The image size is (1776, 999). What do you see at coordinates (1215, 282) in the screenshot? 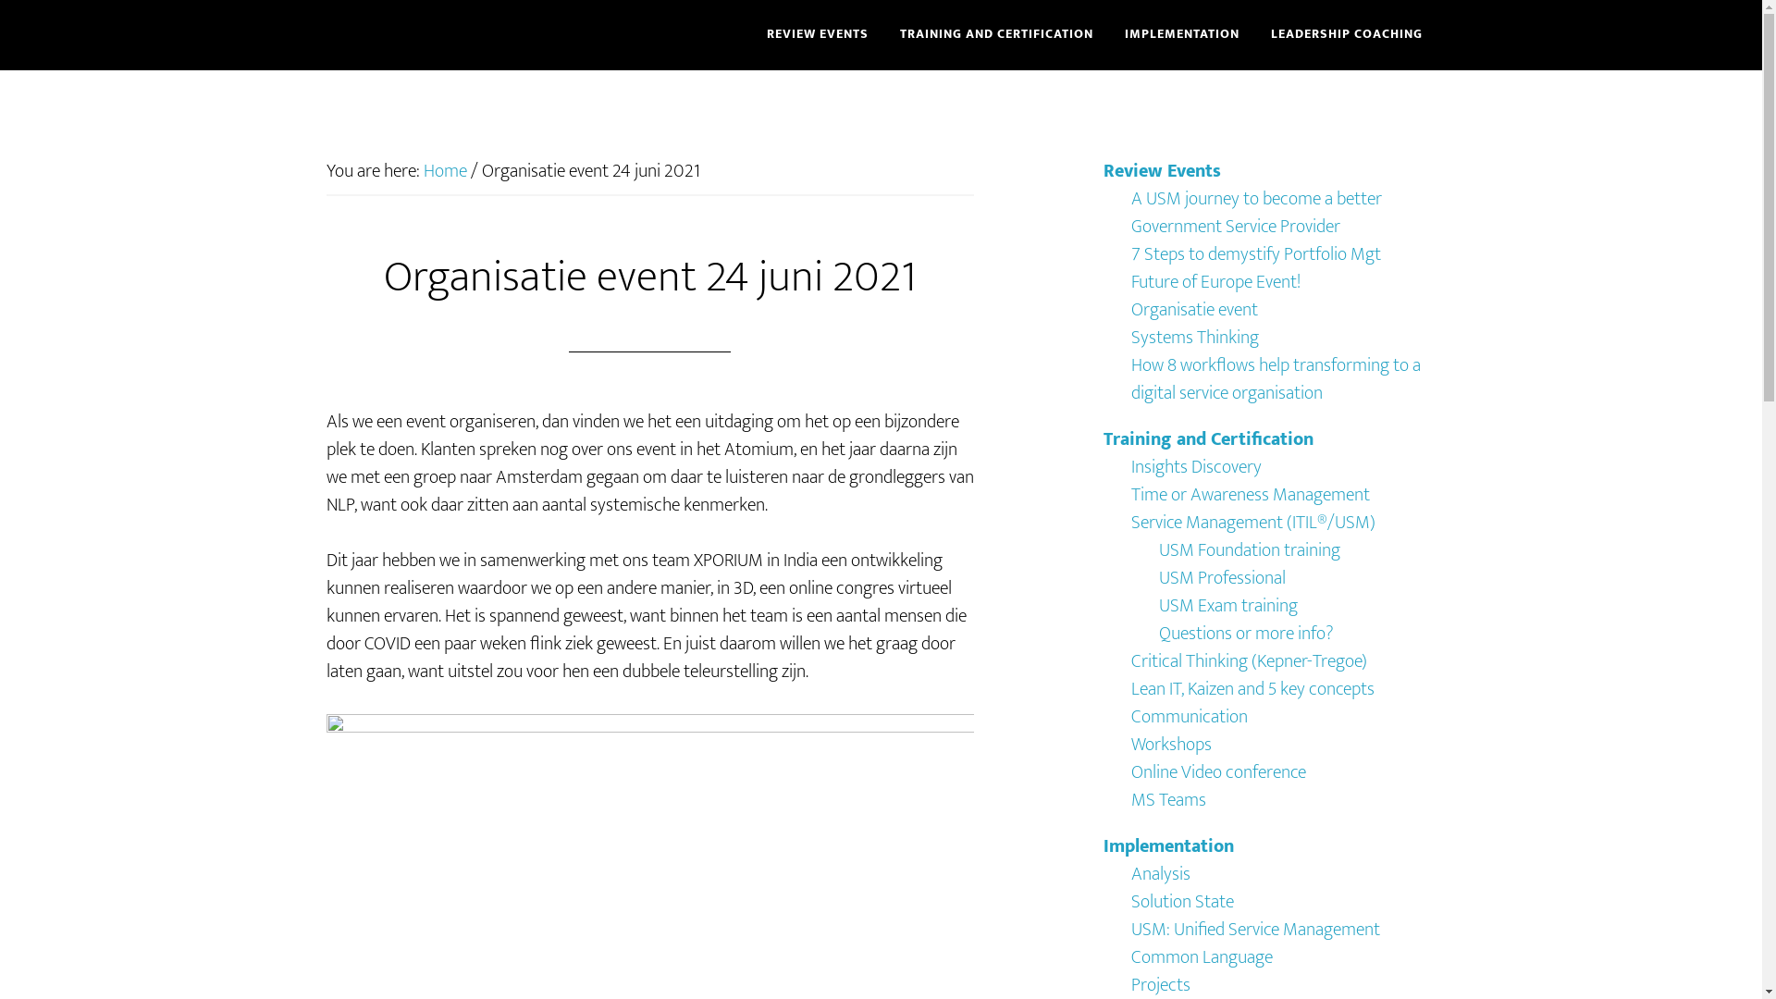
I see `Future of Europe Event!` at bounding box center [1215, 282].